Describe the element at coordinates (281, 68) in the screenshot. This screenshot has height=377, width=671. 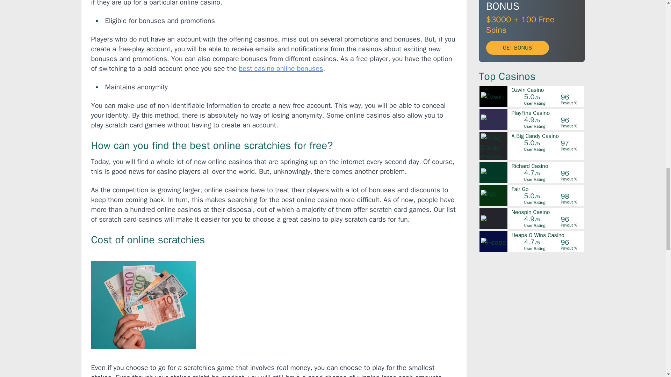
I see `best casino online bonuses` at that location.